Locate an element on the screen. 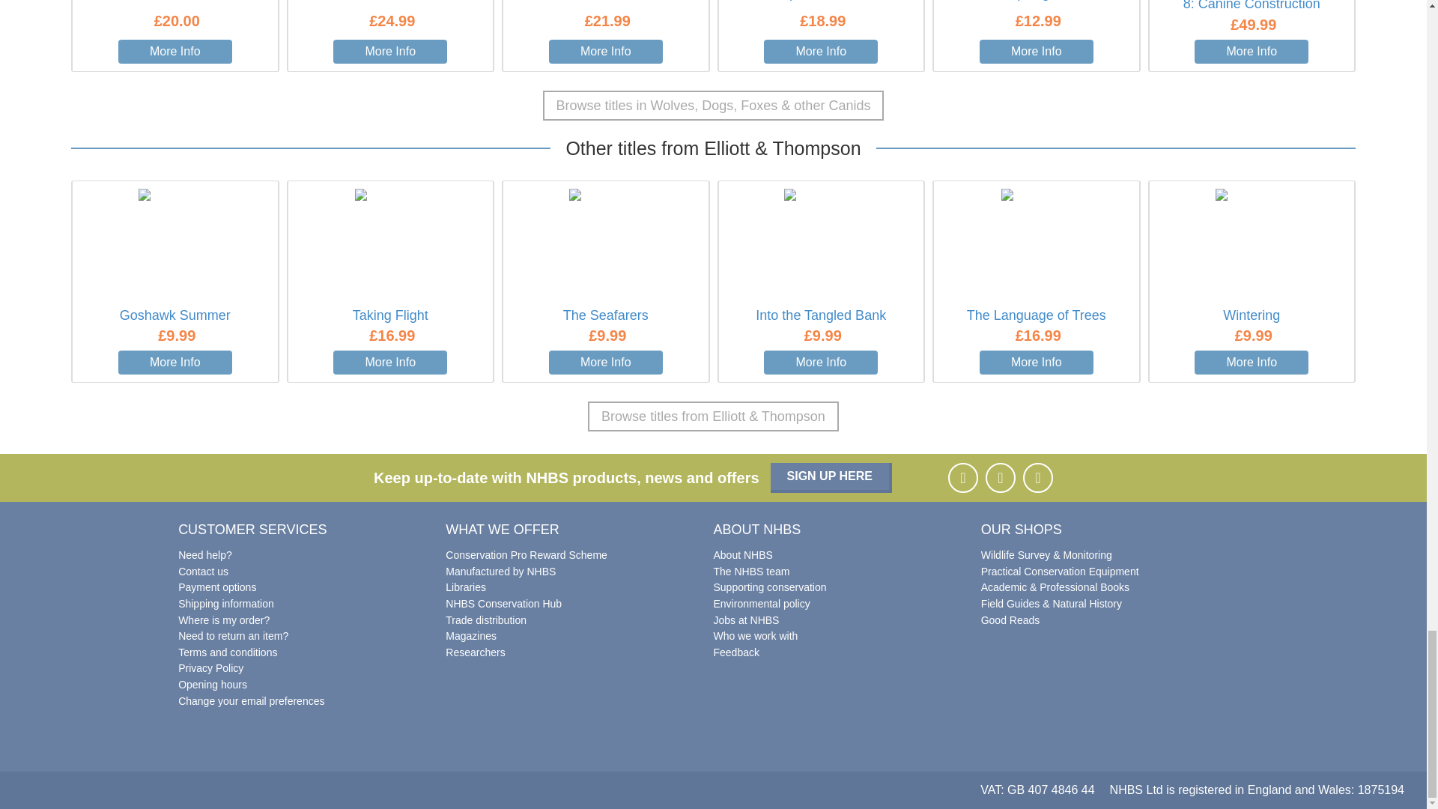  Sign up here is located at coordinates (831, 477).